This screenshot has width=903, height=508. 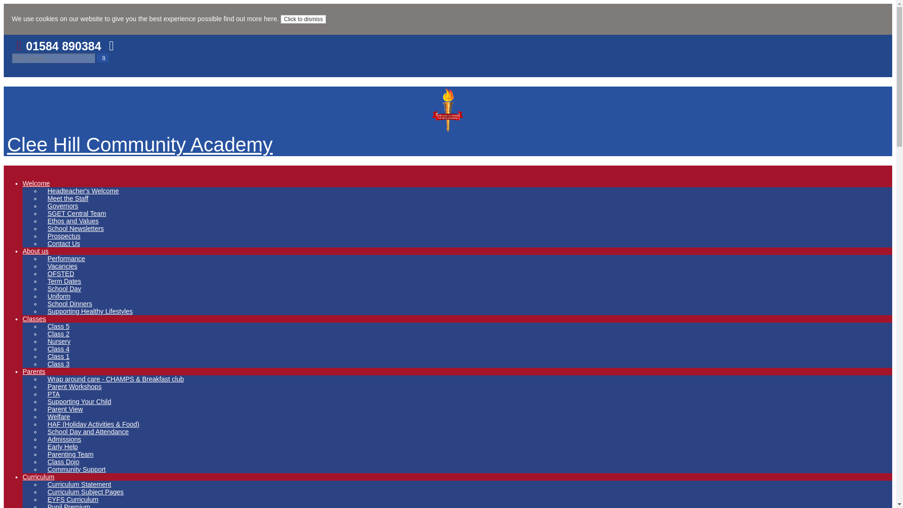 What do you see at coordinates (79, 229) in the screenshot?
I see `School Newsletters` at bounding box center [79, 229].